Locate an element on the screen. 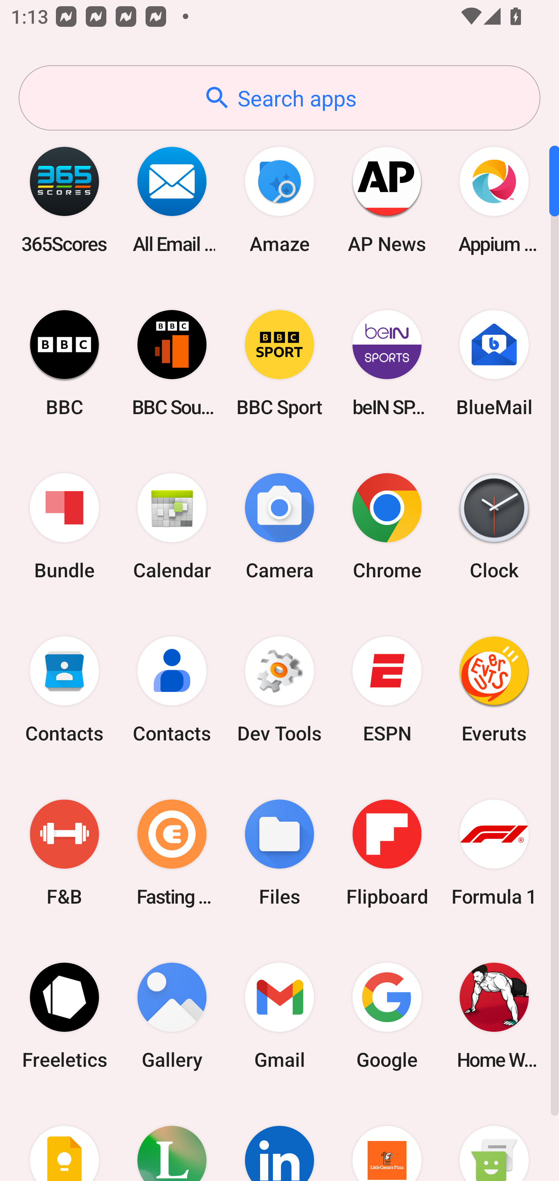 The width and height of the screenshot is (559, 1181). Fasting Coach is located at coordinates (172, 852).